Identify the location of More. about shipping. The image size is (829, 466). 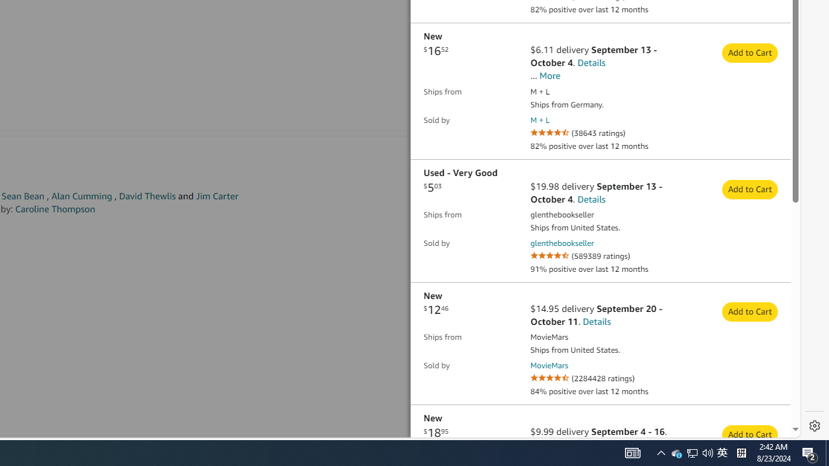
(551, 75).